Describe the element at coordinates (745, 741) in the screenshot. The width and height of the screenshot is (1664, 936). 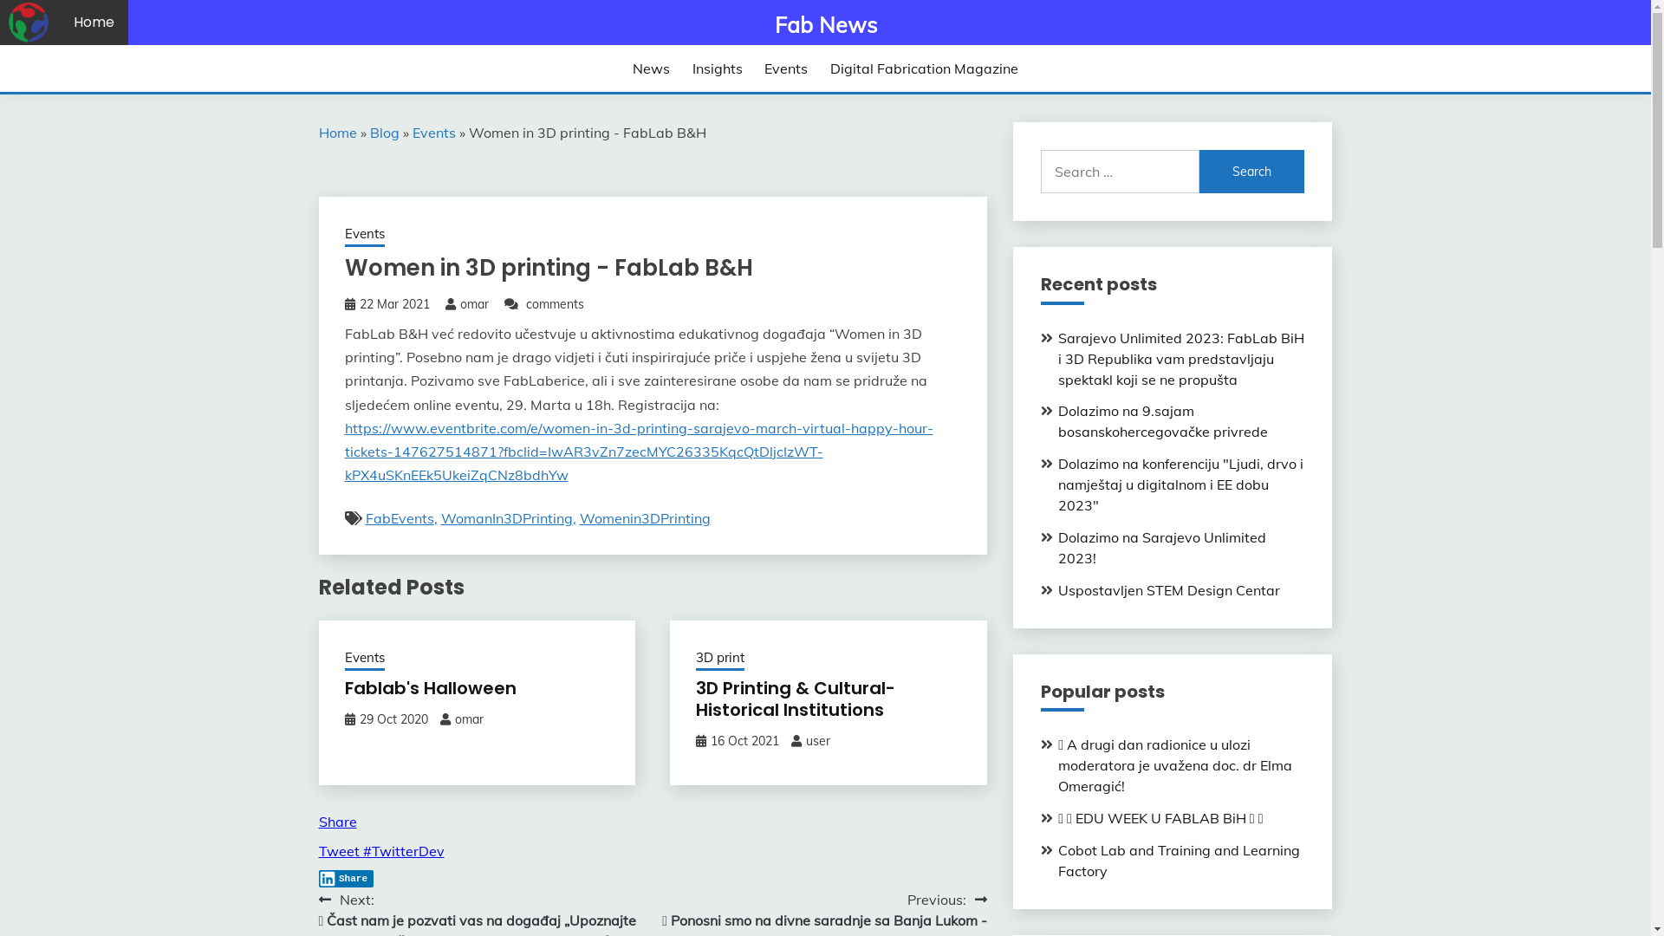
I see `16 Oct 2021` at that location.